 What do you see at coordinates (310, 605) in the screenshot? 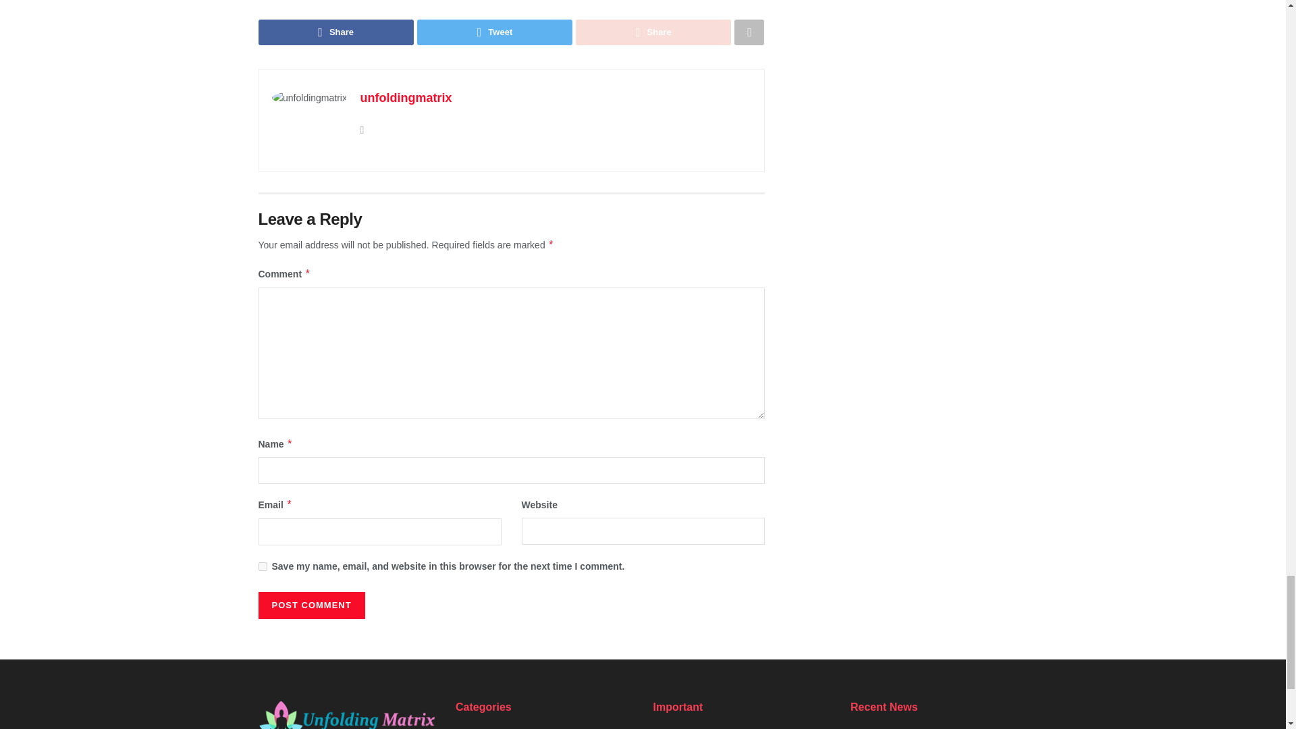
I see `Post Comment` at bounding box center [310, 605].